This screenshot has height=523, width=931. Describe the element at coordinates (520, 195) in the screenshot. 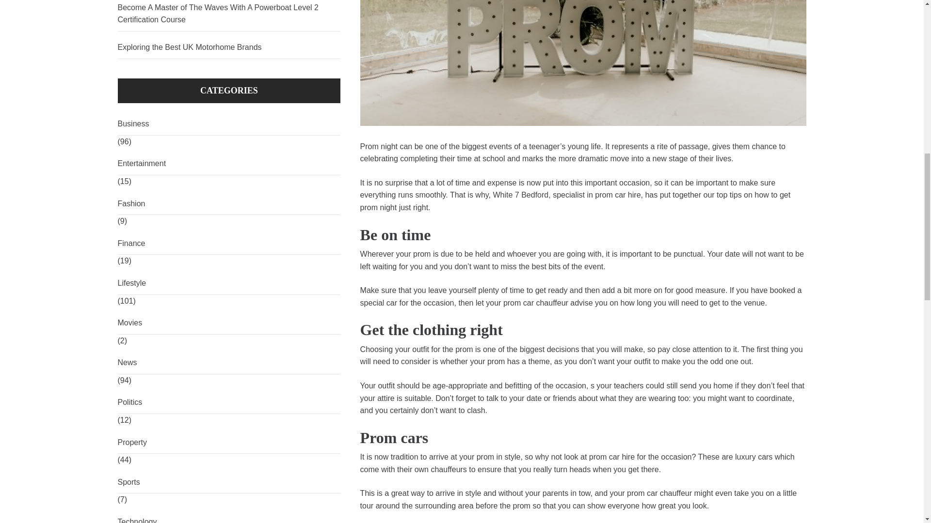

I see `White 7 Bedford` at that location.